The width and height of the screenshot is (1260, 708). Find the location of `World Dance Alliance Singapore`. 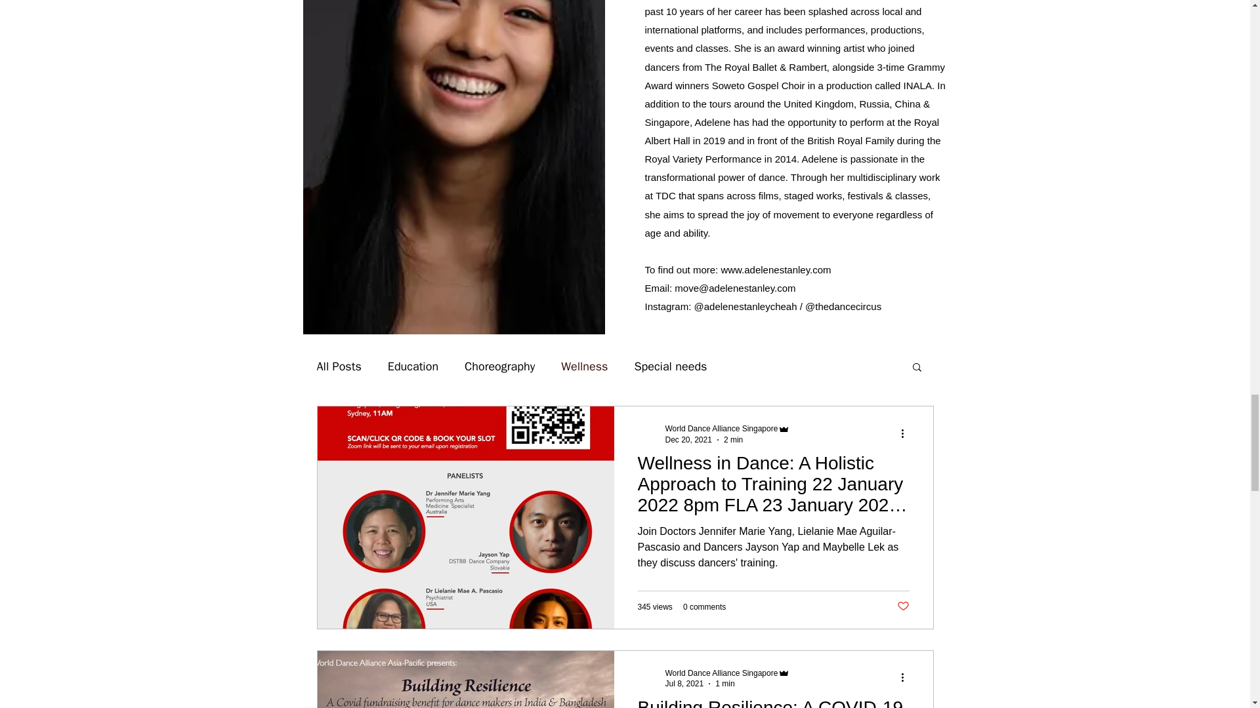

World Dance Alliance Singapore is located at coordinates (728, 429).